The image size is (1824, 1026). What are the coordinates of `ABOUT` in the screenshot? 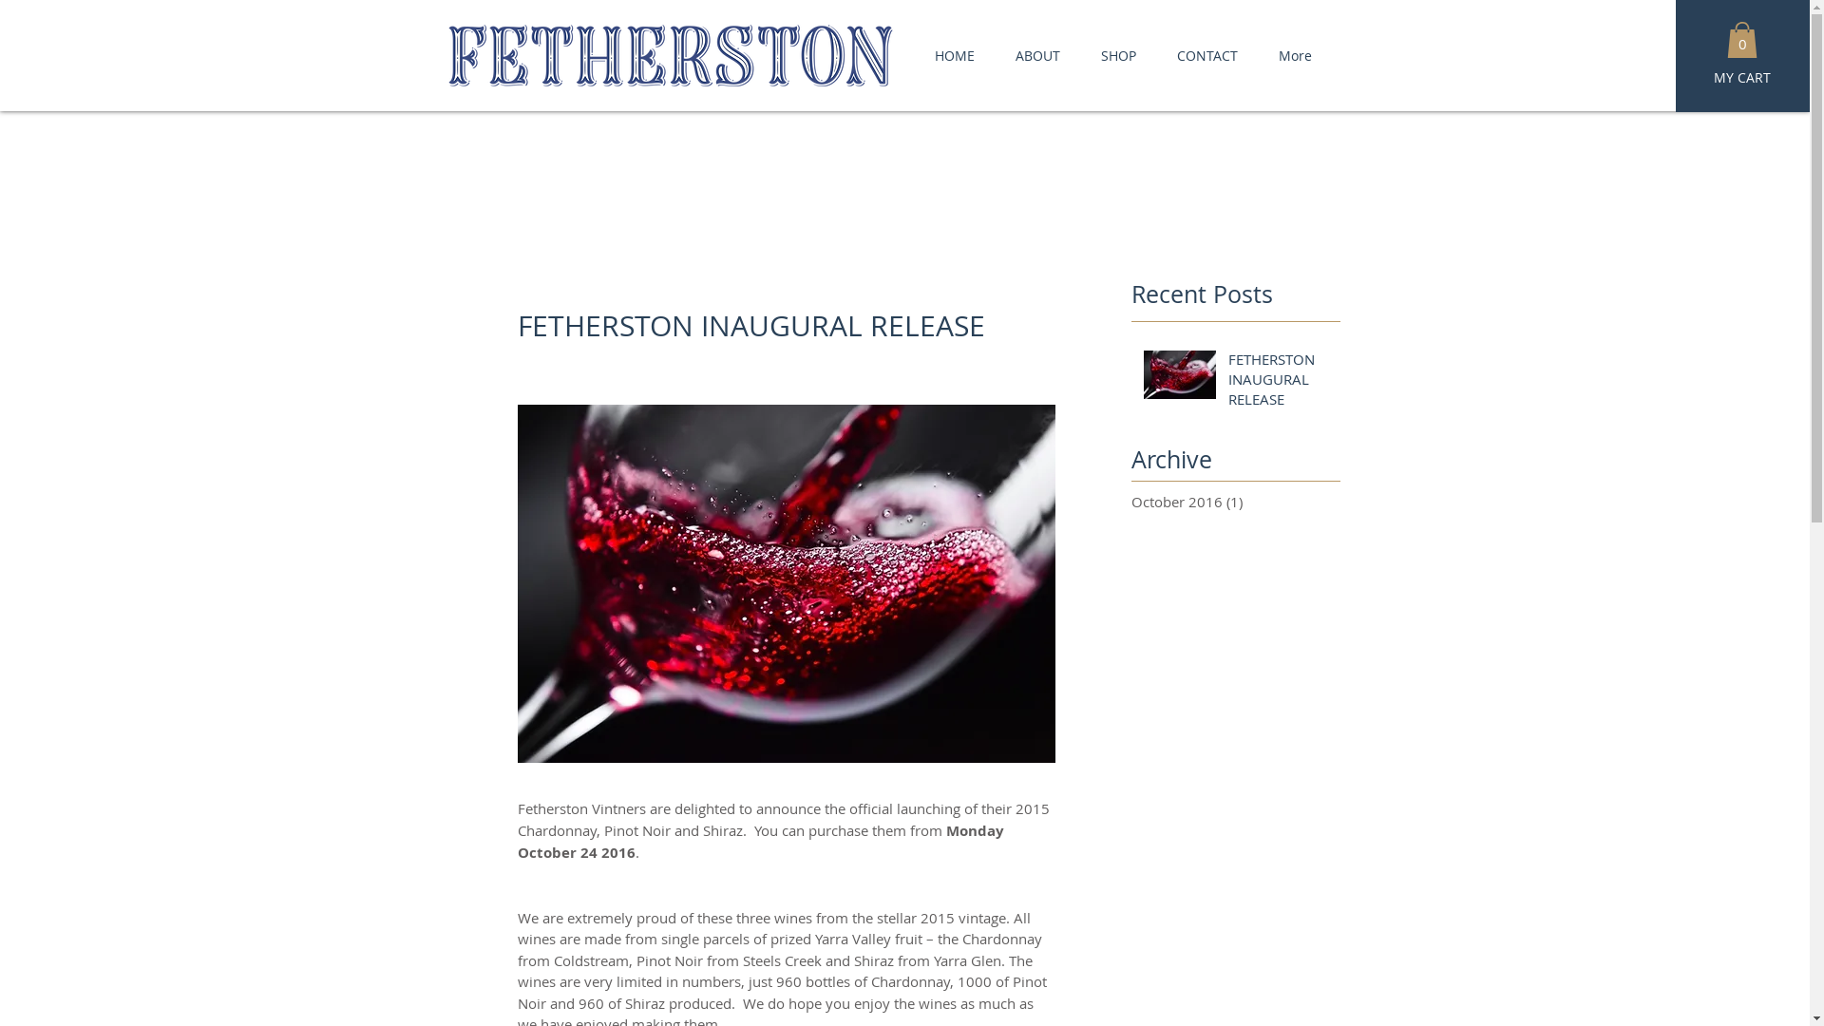 It's located at (1038, 55).